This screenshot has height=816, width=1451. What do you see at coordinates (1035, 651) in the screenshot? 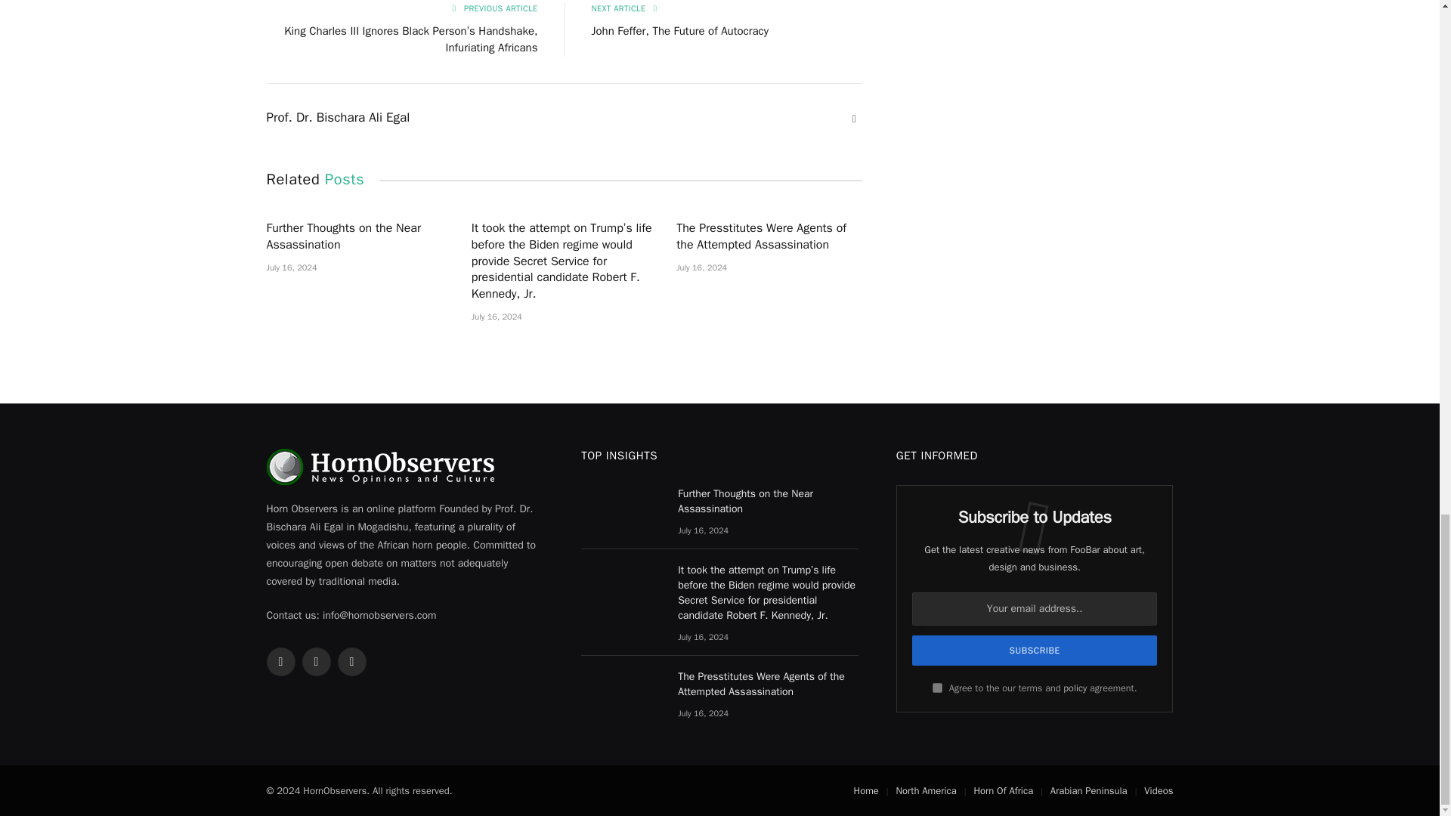
I see `Subscribe` at bounding box center [1035, 651].